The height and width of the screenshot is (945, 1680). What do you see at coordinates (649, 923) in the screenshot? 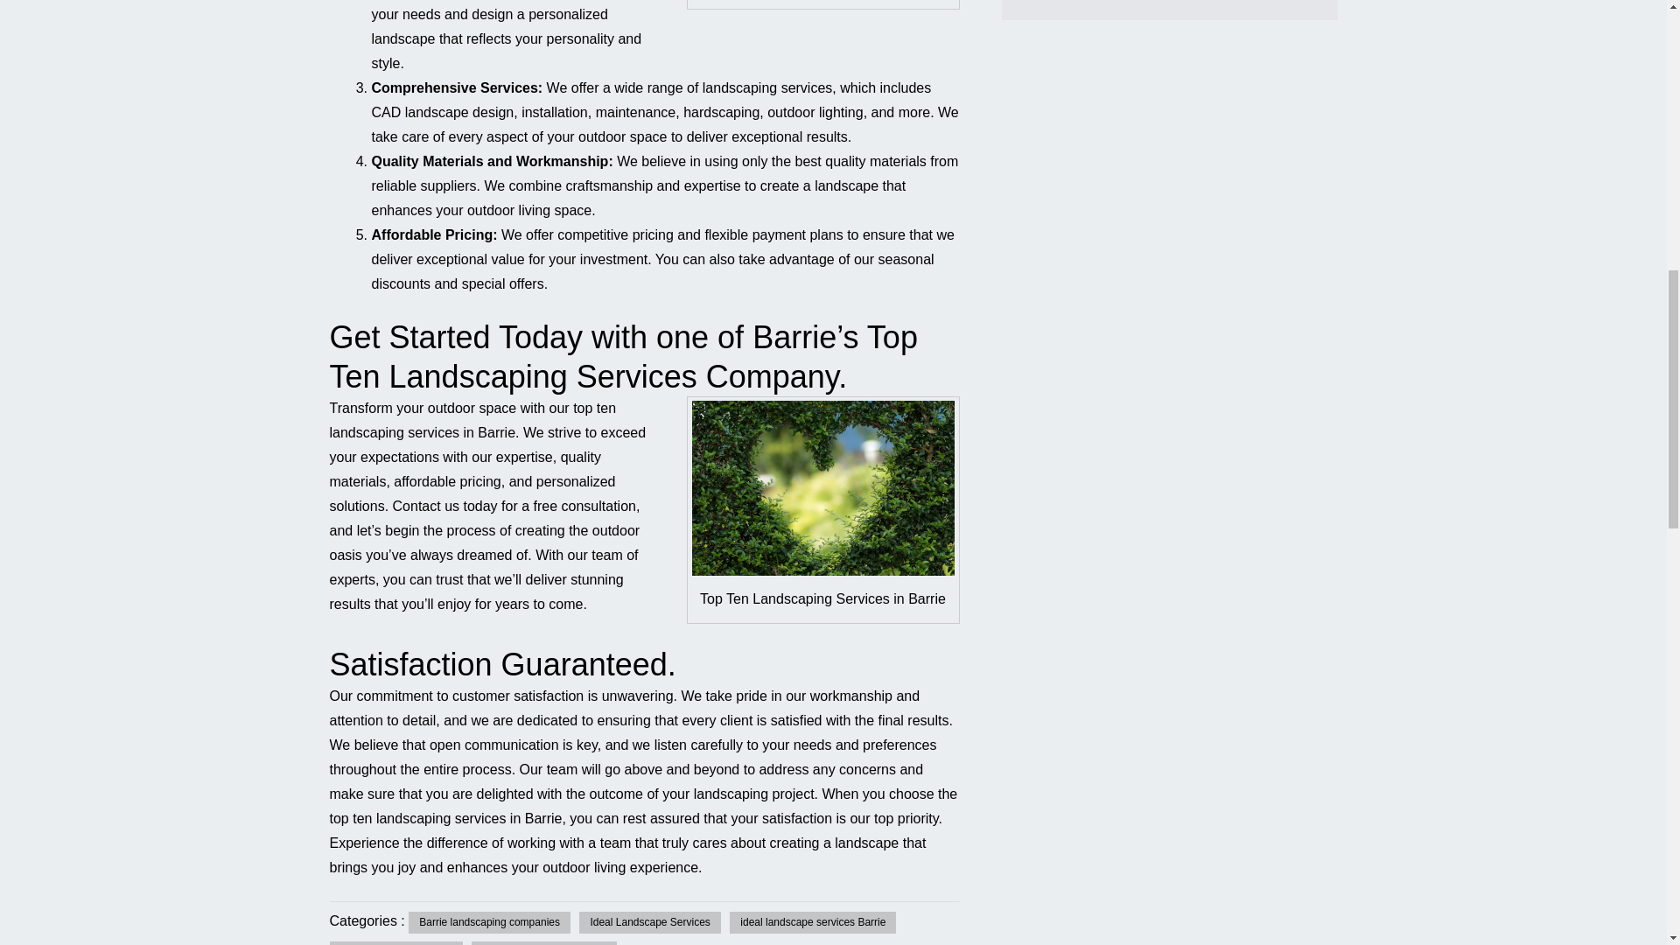
I see `Ideal Landscape Services` at bounding box center [649, 923].